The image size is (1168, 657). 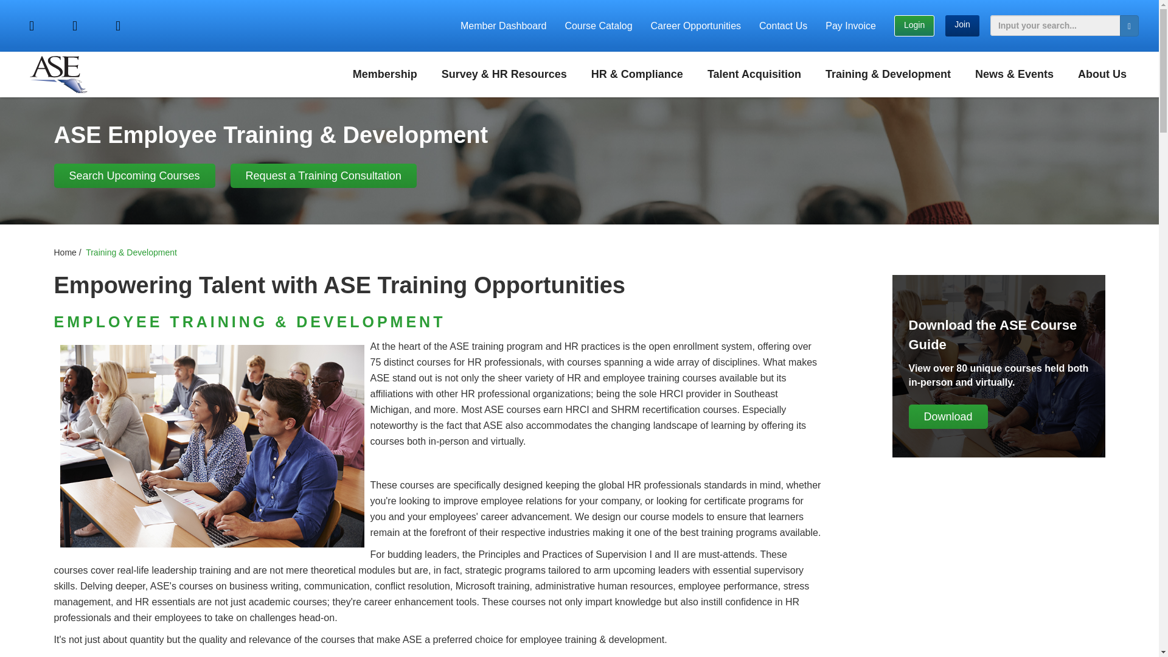 What do you see at coordinates (998, 366) in the screenshot?
I see `business presentation` at bounding box center [998, 366].